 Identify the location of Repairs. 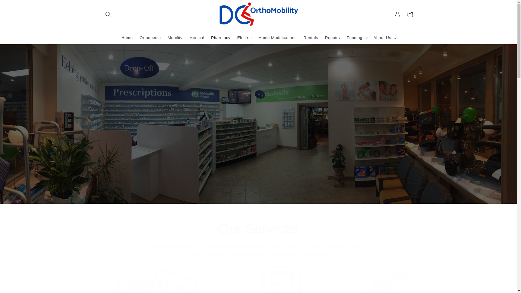
(332, 38).